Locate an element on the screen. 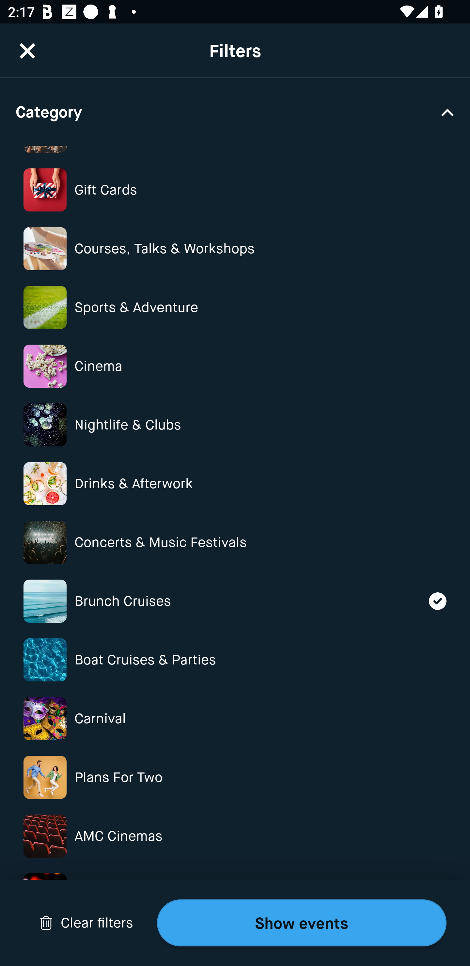 This screenshot has width=470, height=966. Category Drop Down Arrow is located at coordinates (235, 112).